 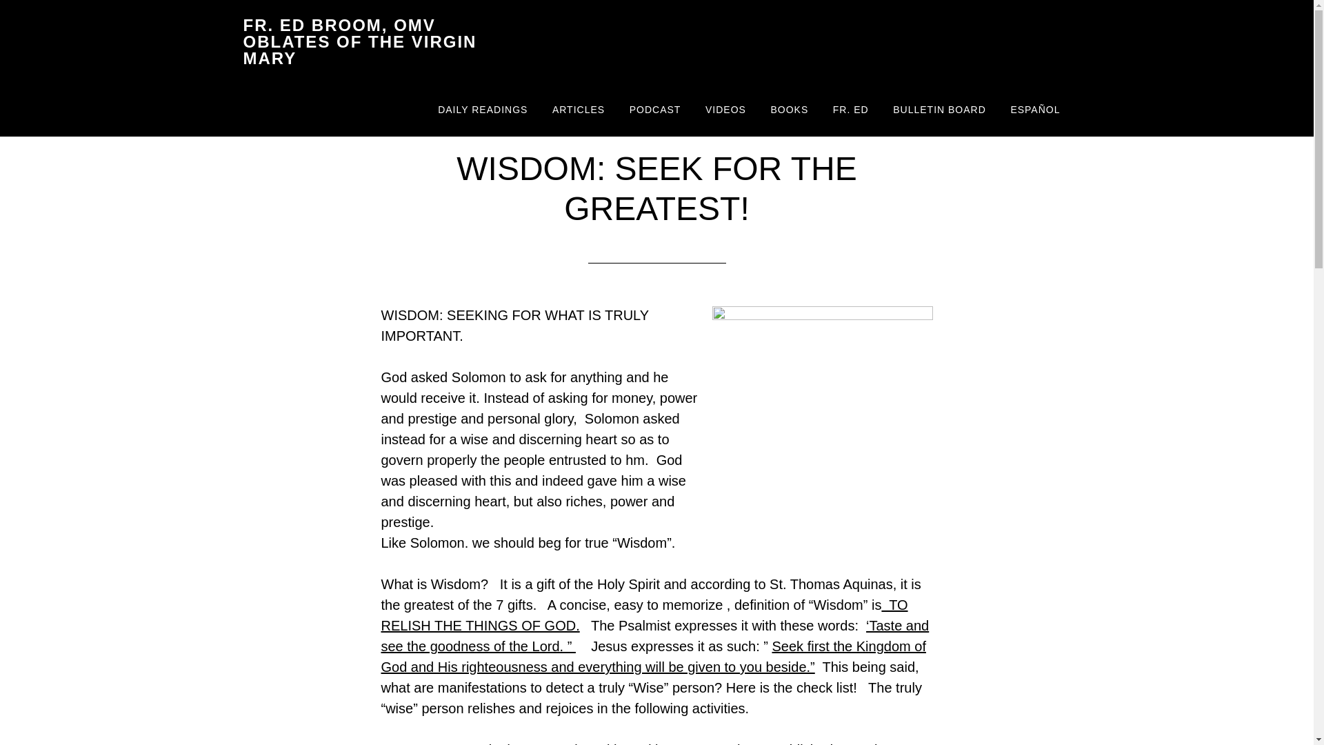 I want to click on DAILY READINGS, so click(x=483, y=110).